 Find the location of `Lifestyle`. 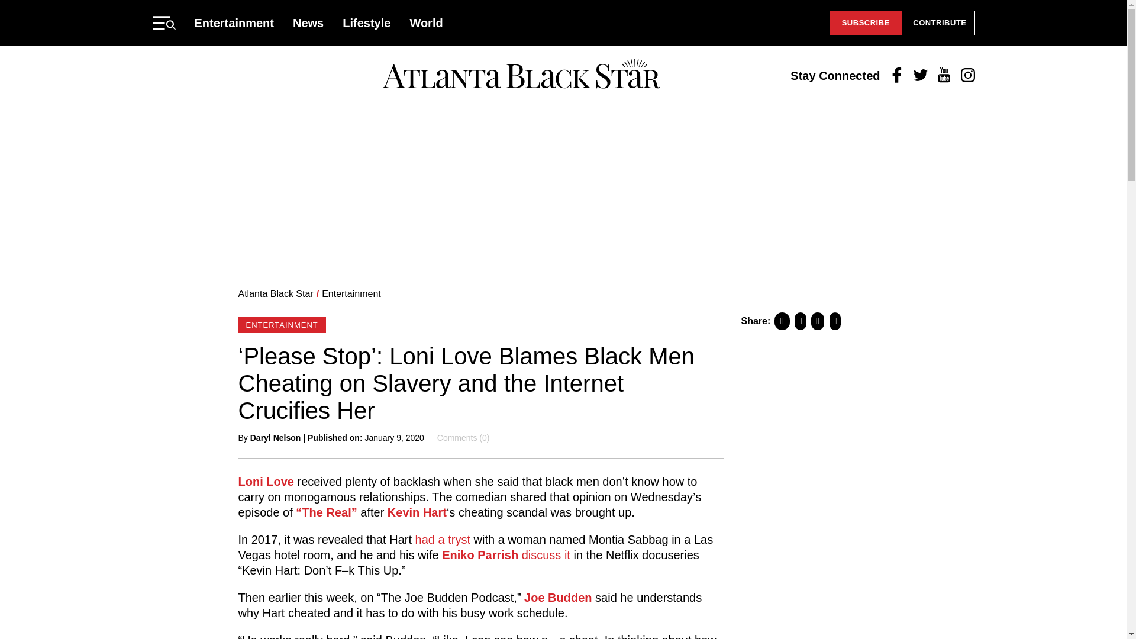

Lifestyle is located at coordinates (367, 22).